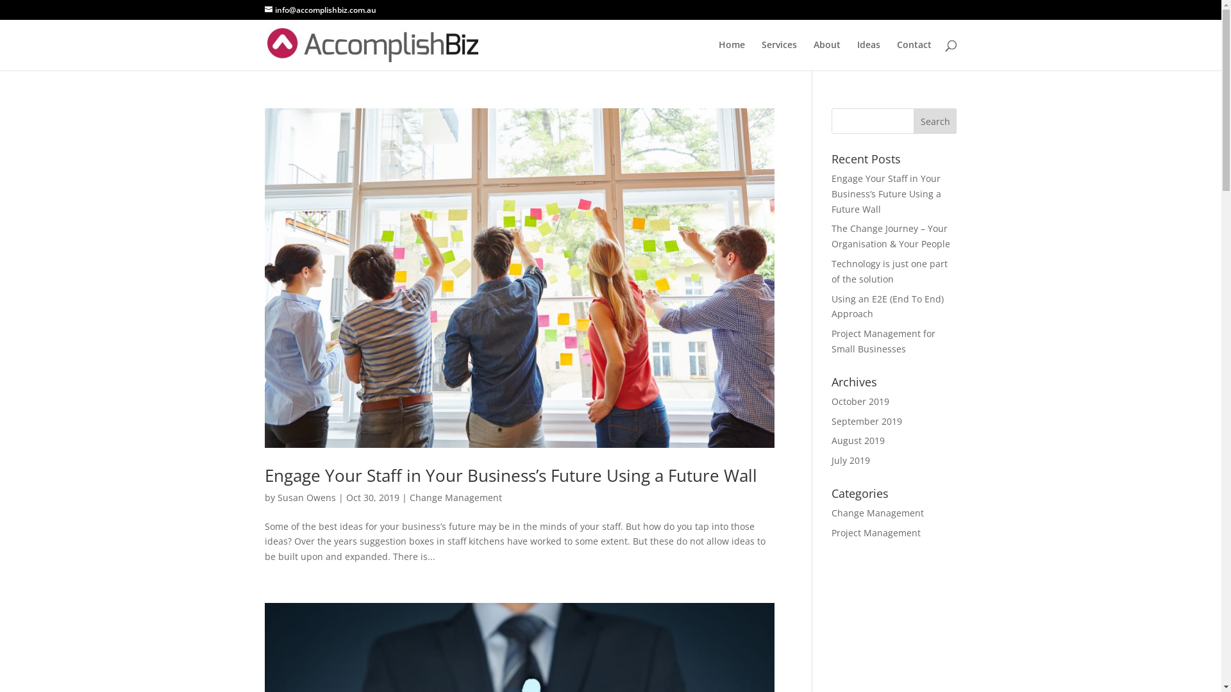  I want to click on info@accomplishbiz.com.au, so click(320, 10).